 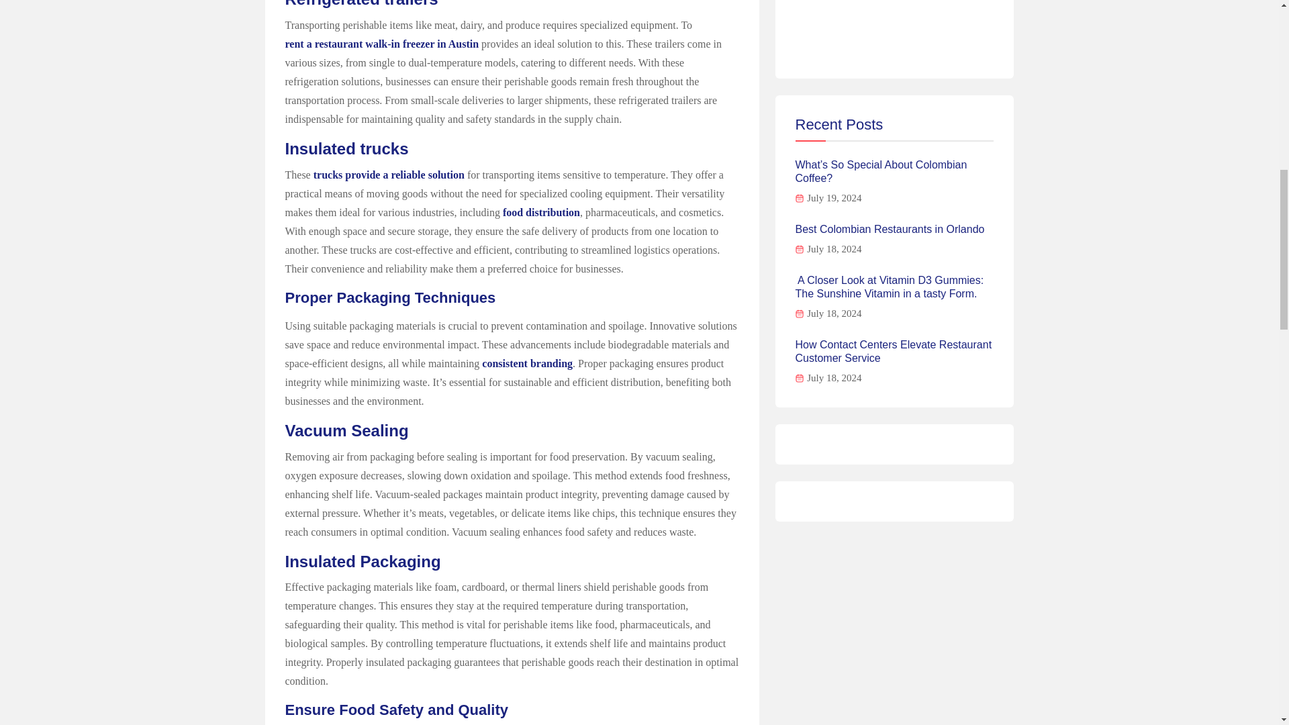 What do you see at coordinates (541, 212) in the screenshot?
I see `food distribution` at bounding box center [541, 212].